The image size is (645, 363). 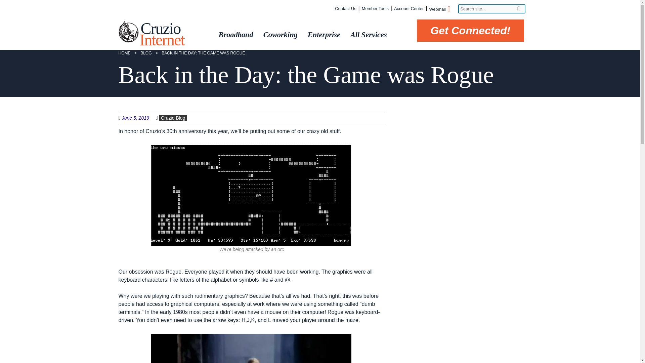 I want to click on BLOG, so click(x=146, y=53).